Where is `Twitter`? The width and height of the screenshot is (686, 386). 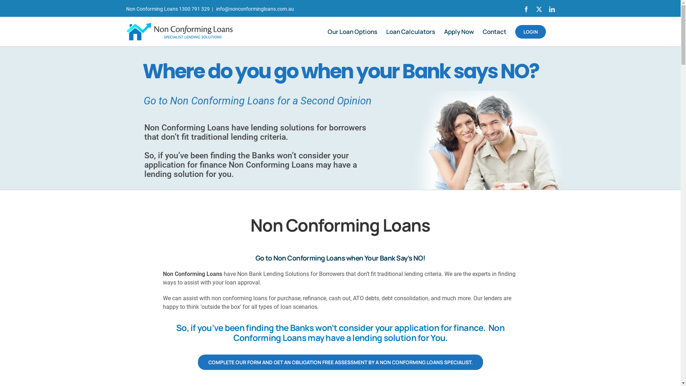
Twitter is located at coordinates (539, 9).